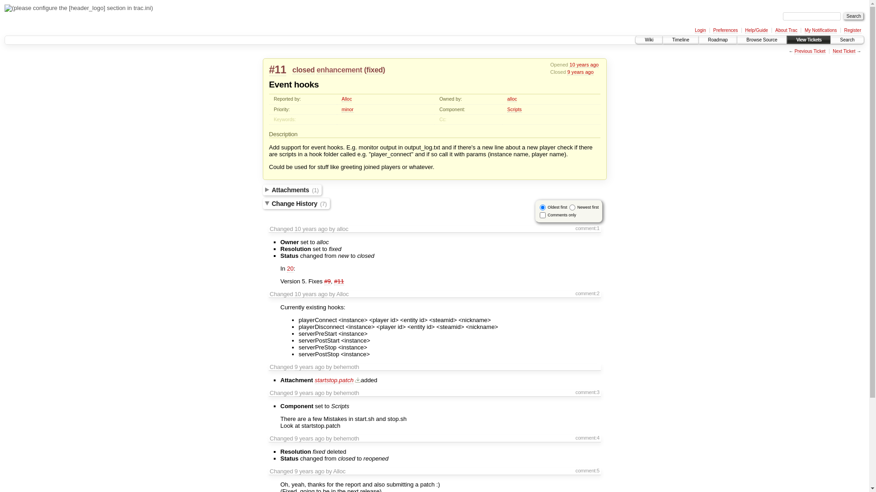  What do you see at coordinates (762, 40) in the screenshot?
I see `Browse Source` at bounding box center [762, 40].